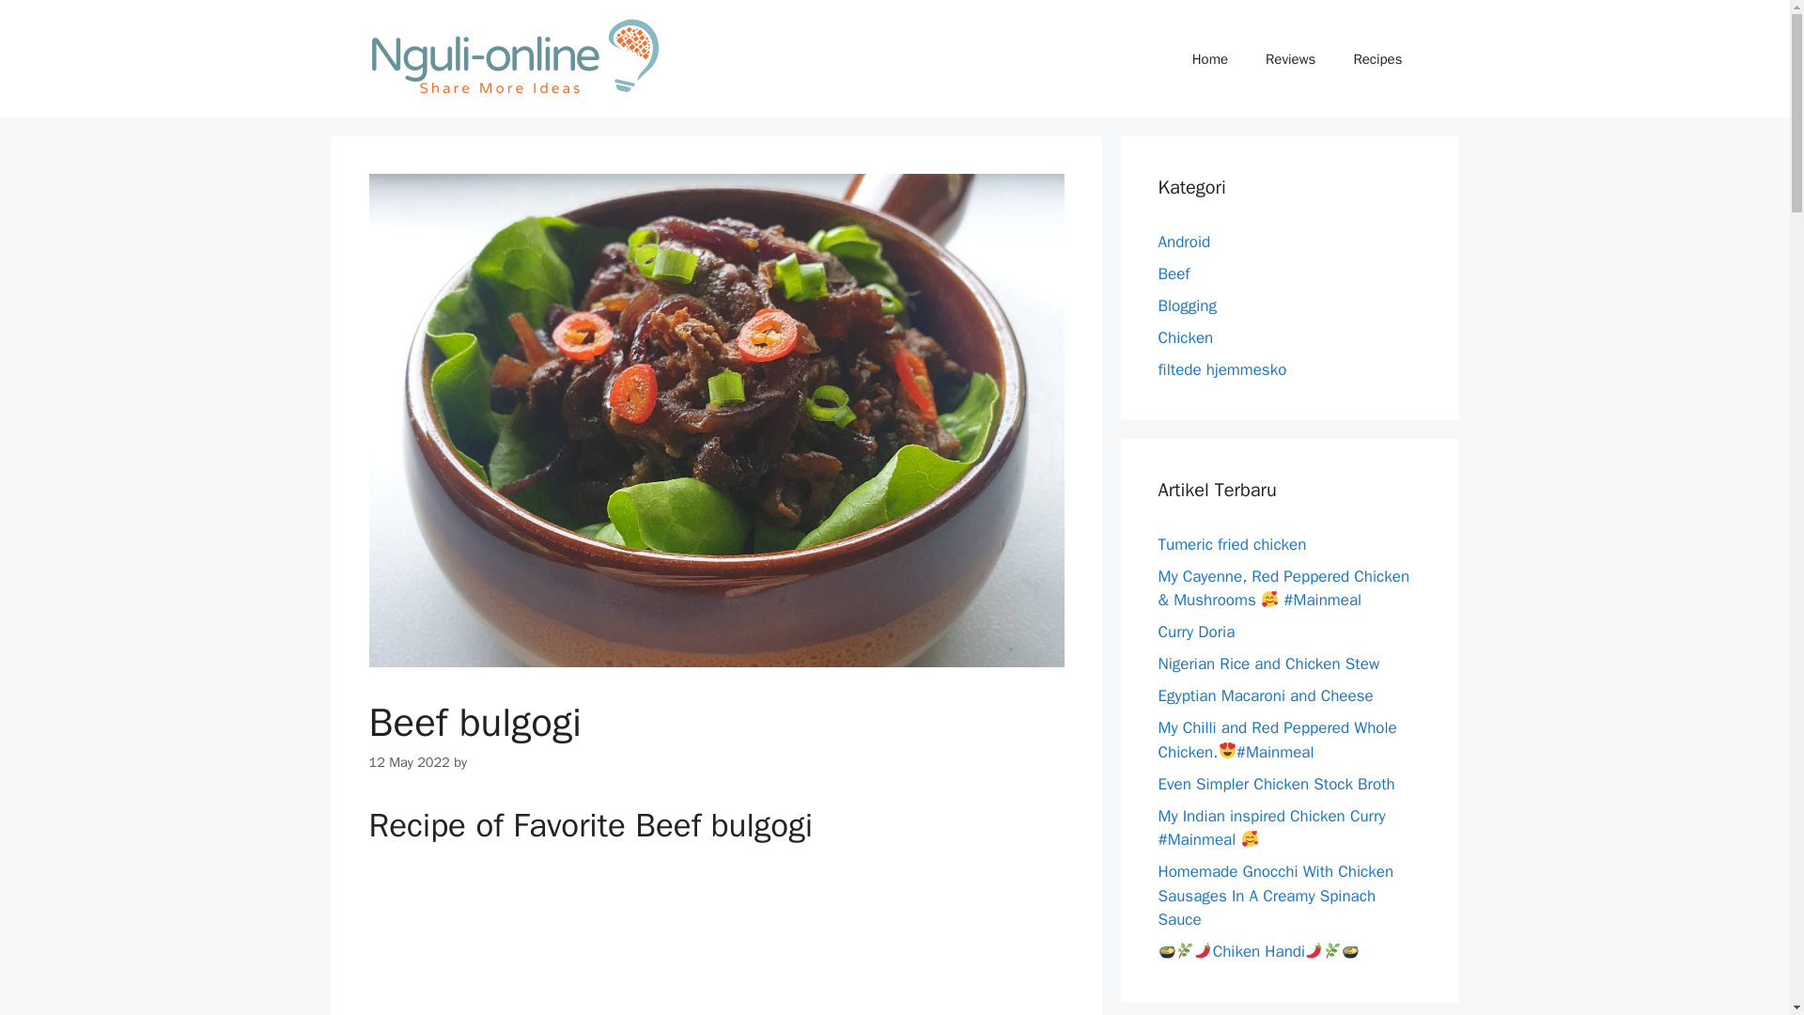 The height and width of the screenshot is (1015, 1804). What do you see at coordinates (1185, 337) in the screenshot?
I see `Chicken` at bounding box center [1185, 337].